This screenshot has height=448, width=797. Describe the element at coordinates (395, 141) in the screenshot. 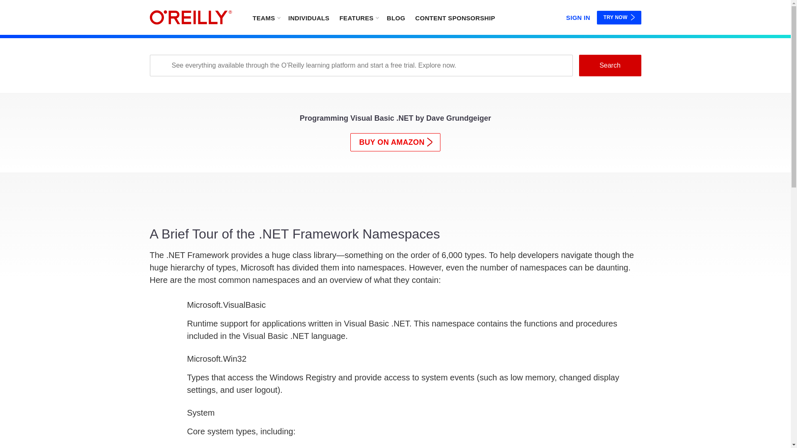

I see `BUY ON AMAZON` at that location.